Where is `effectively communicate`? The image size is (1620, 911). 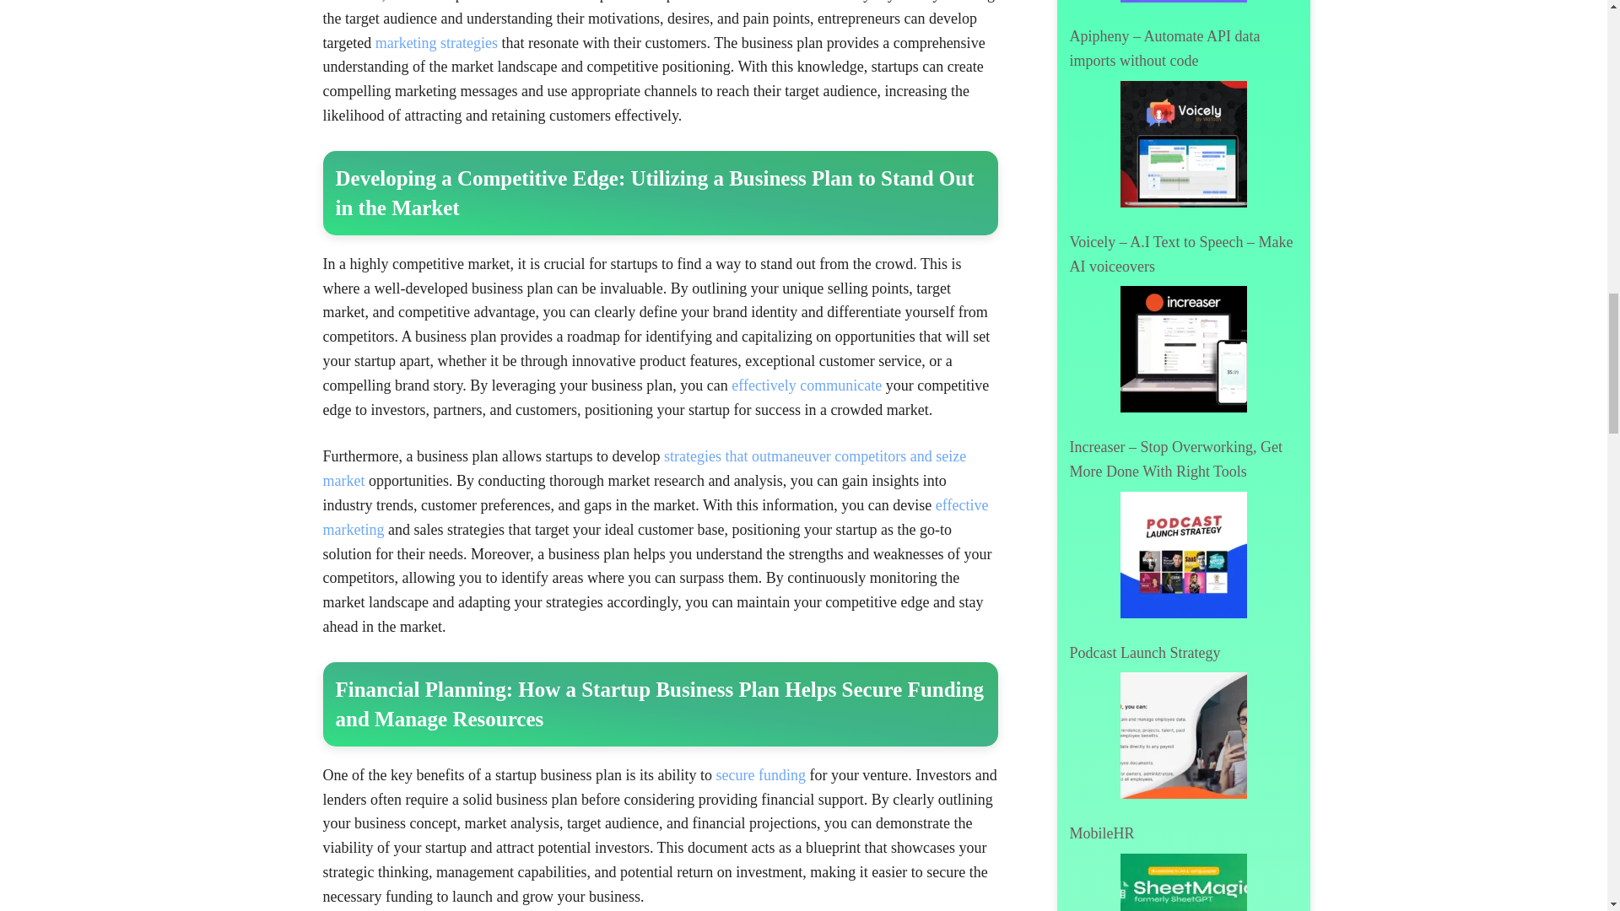 effectively communicate is located at coordinates (807, 385).